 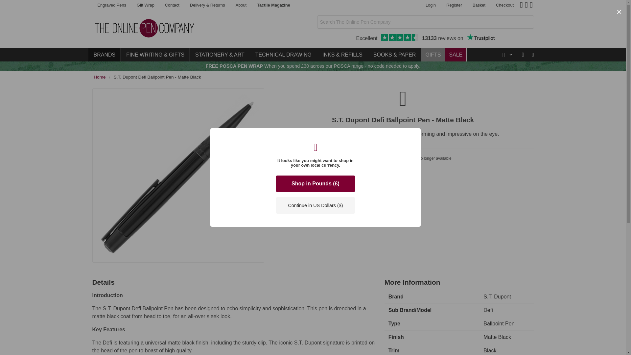 I want to click on Checkout, so click(x=505, y=5).